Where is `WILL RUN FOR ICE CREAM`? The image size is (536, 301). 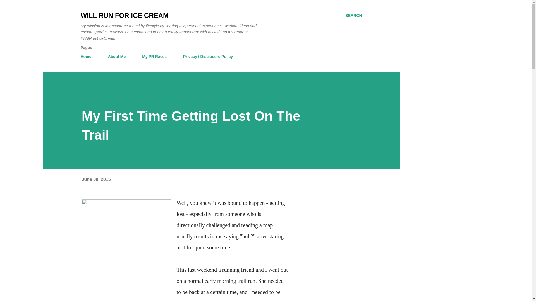
WILL RUN FOR ICE CREAM is located at coordinates (125, 16).